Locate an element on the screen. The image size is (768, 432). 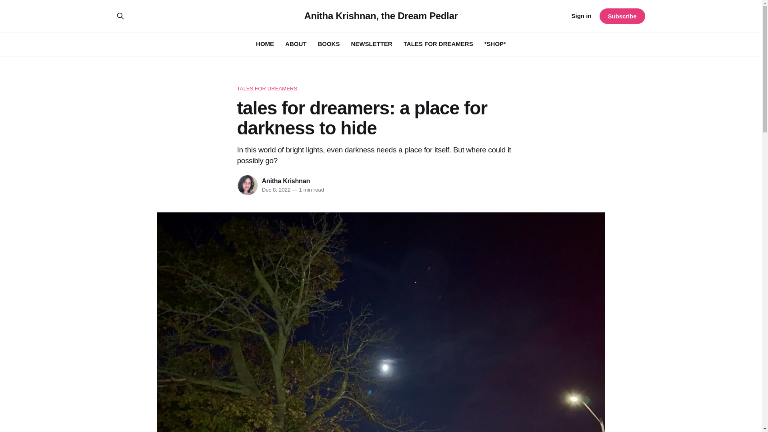
TALES FOR DREAMERS is located at coordinates (438, 44).